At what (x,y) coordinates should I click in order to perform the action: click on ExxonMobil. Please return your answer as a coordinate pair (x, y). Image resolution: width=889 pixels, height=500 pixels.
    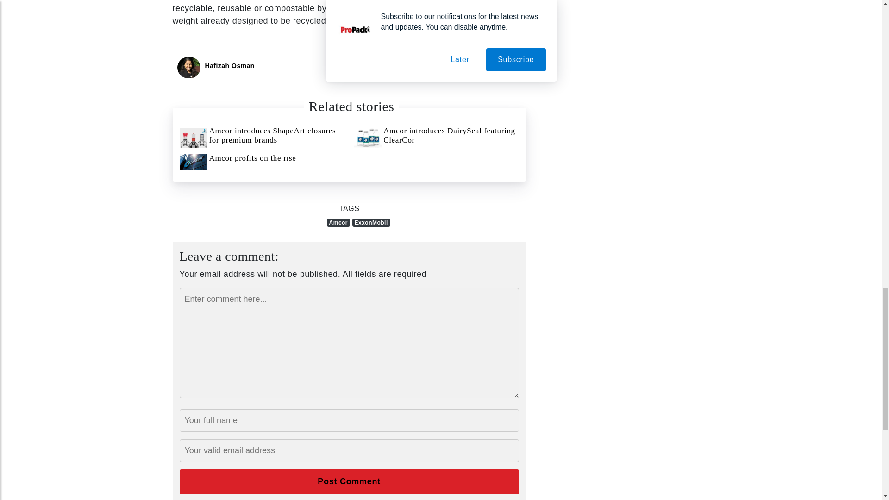
    Looking at the image, I should click on (371, 222).